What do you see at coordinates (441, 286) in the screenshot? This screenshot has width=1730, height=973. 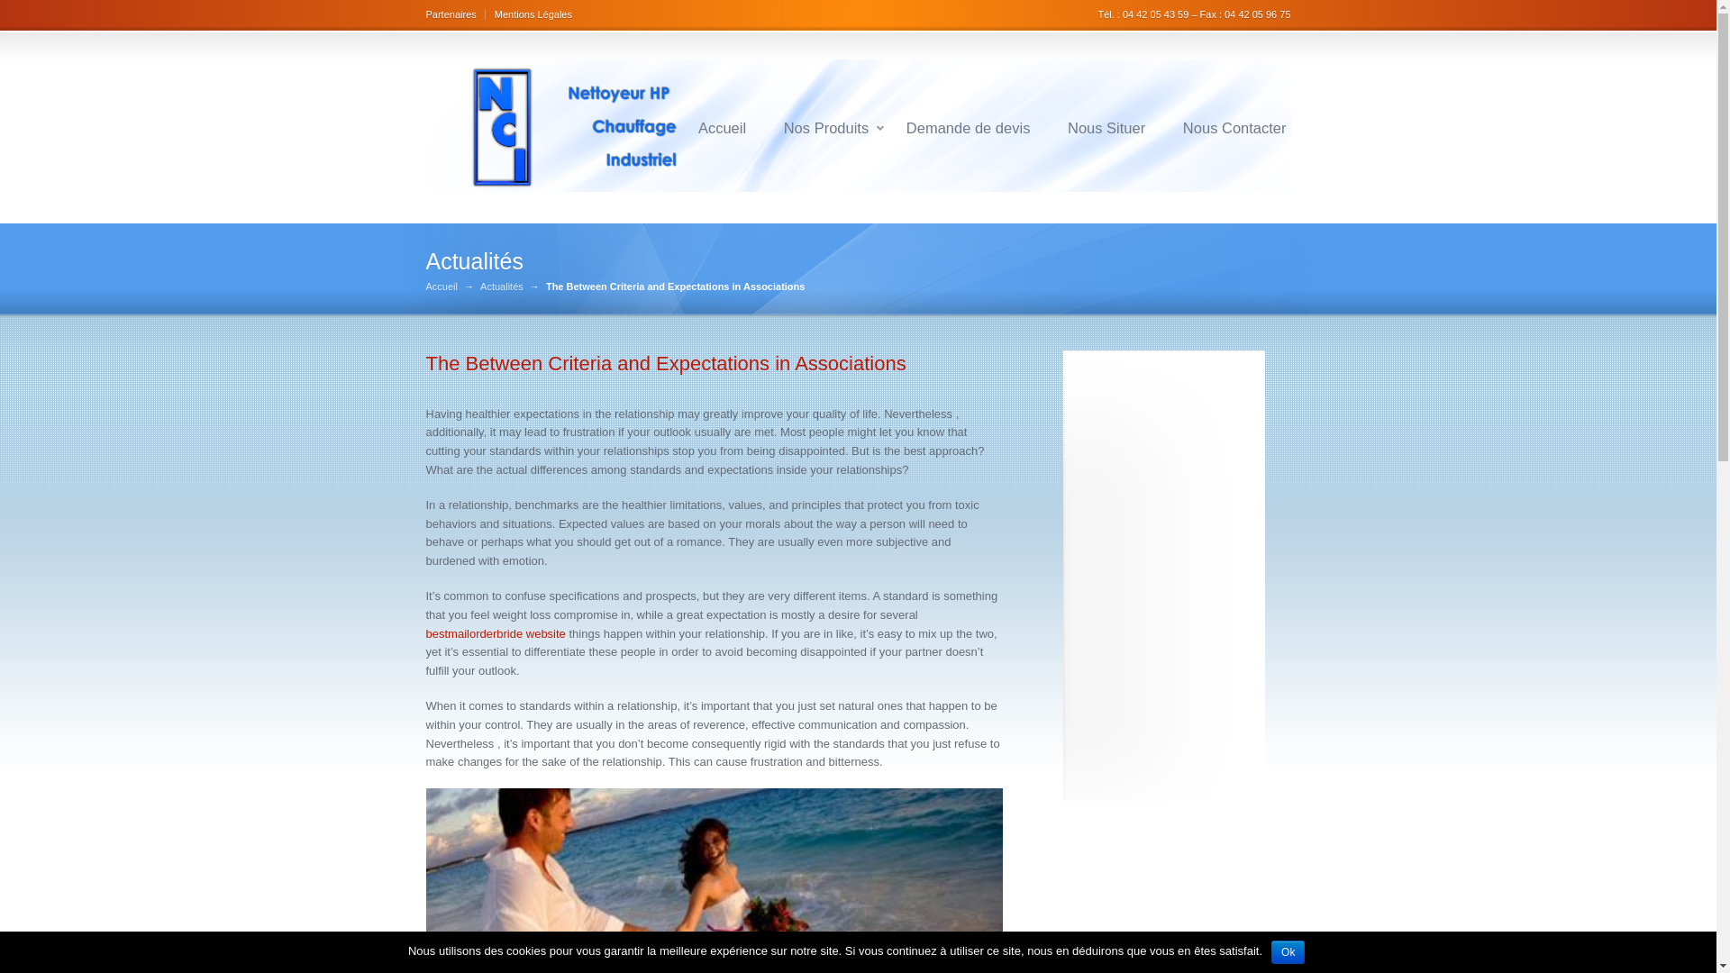 I see `Accueil` at bounding box center [441, 286].